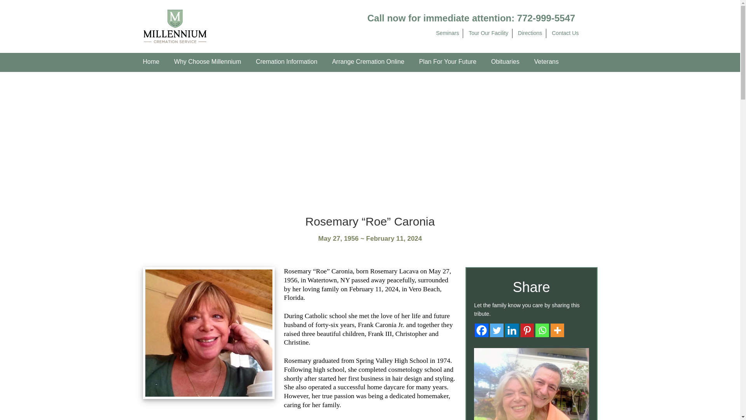 The width and height of the screenshot is (746, 420). Describe the element at coordinates (481, 330) in the screenshot. I see `Facebook` at that location.